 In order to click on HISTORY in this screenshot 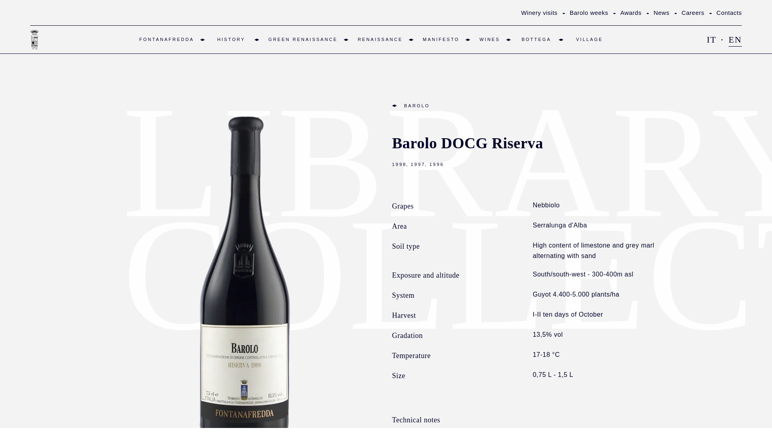, I will do `click(232, 39)`.